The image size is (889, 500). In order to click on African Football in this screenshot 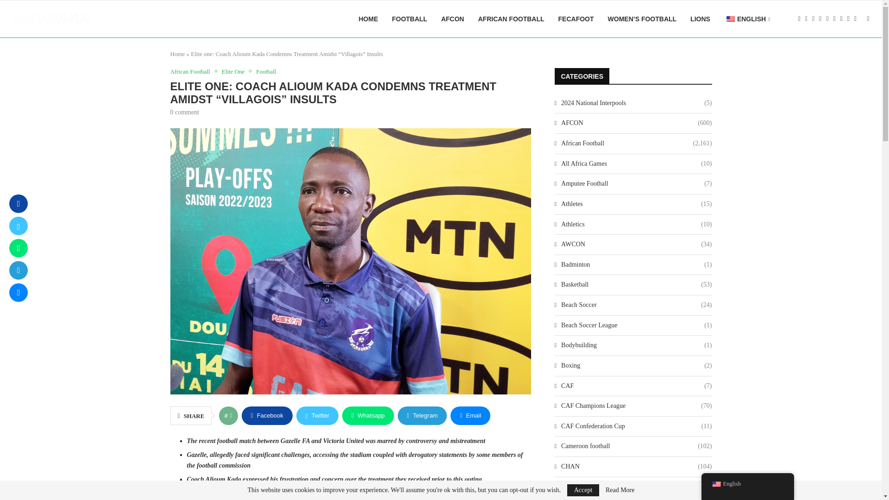, I will do `click(193, 71)`.